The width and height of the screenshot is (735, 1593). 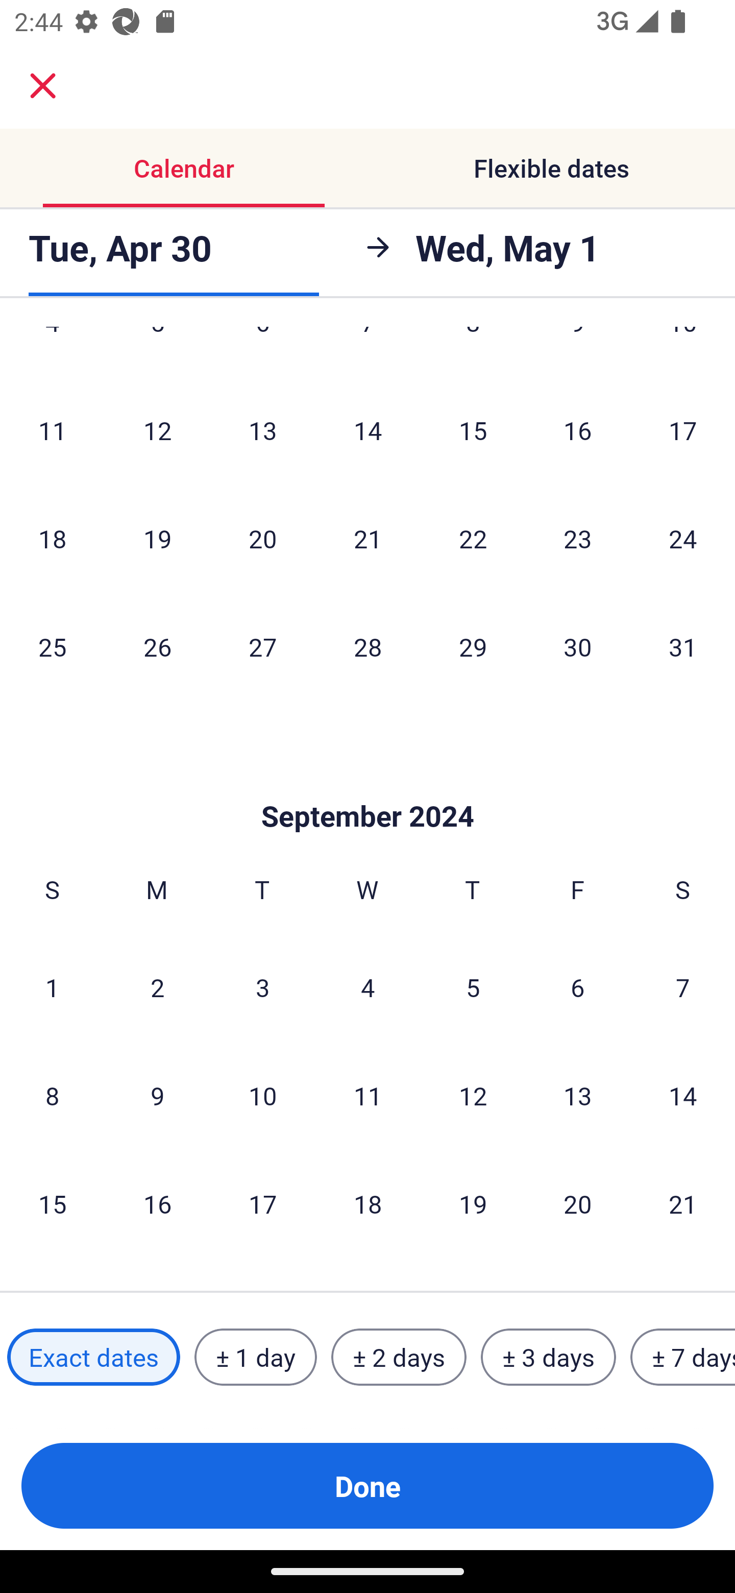 What do you see at coordinates (157, 646) in the screenshot?
I see `26 Monday, August 26, 2024` at bounding box center [157, 646].